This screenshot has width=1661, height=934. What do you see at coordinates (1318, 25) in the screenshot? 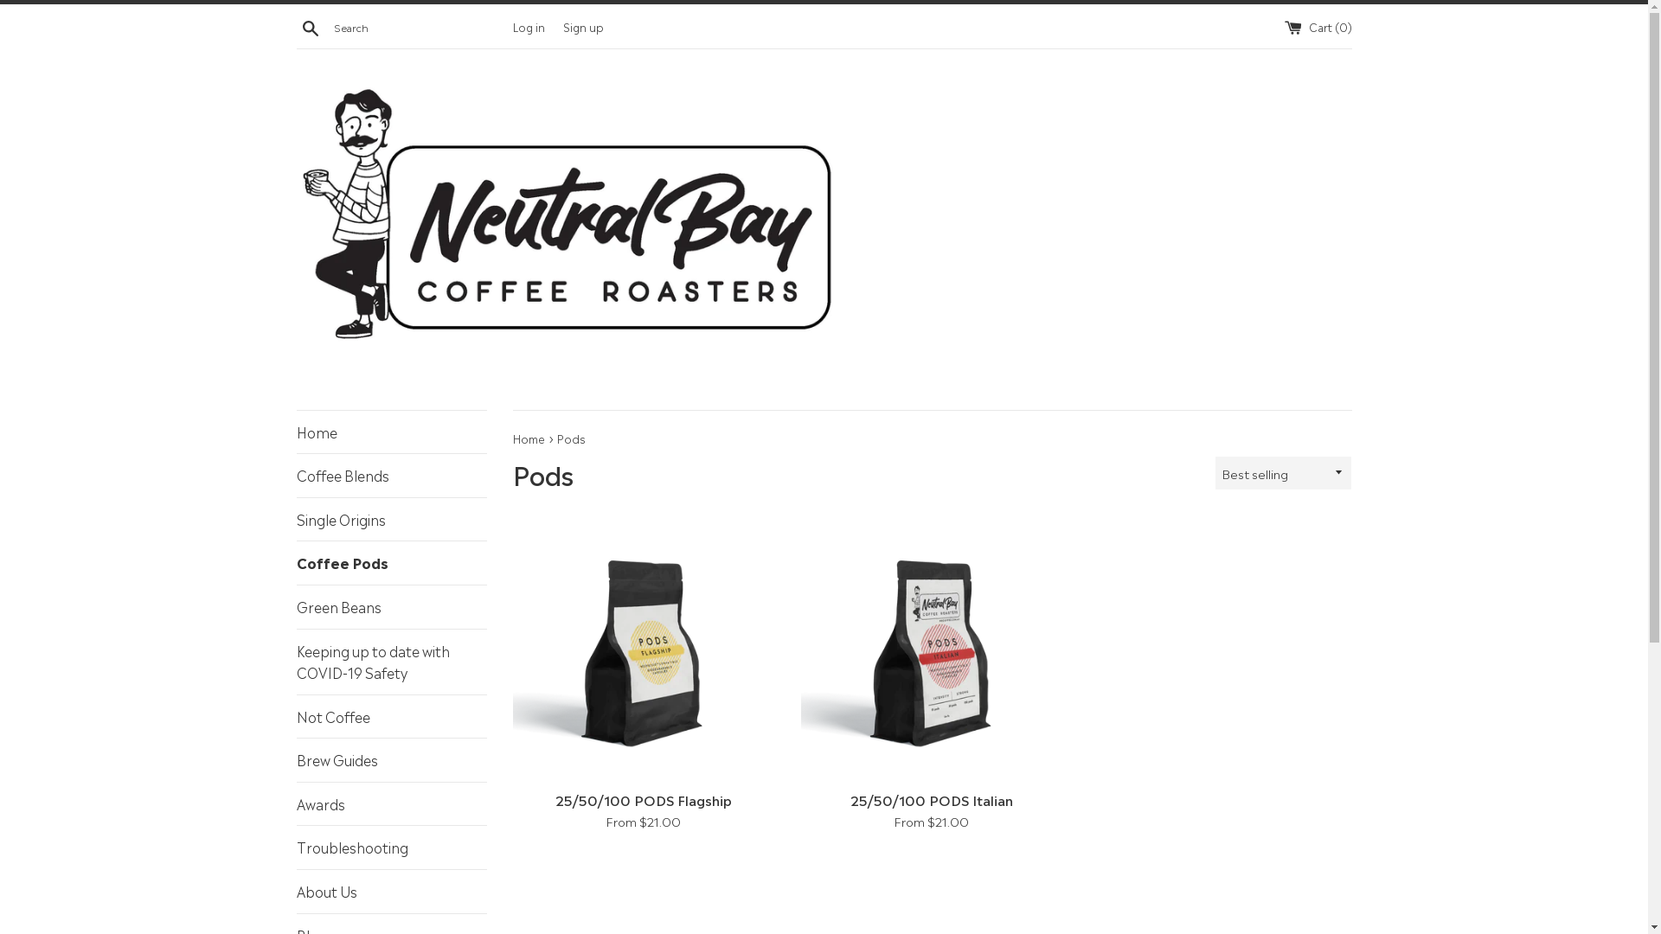
I see `Cart (0)` at bounding box center [1318, 25].